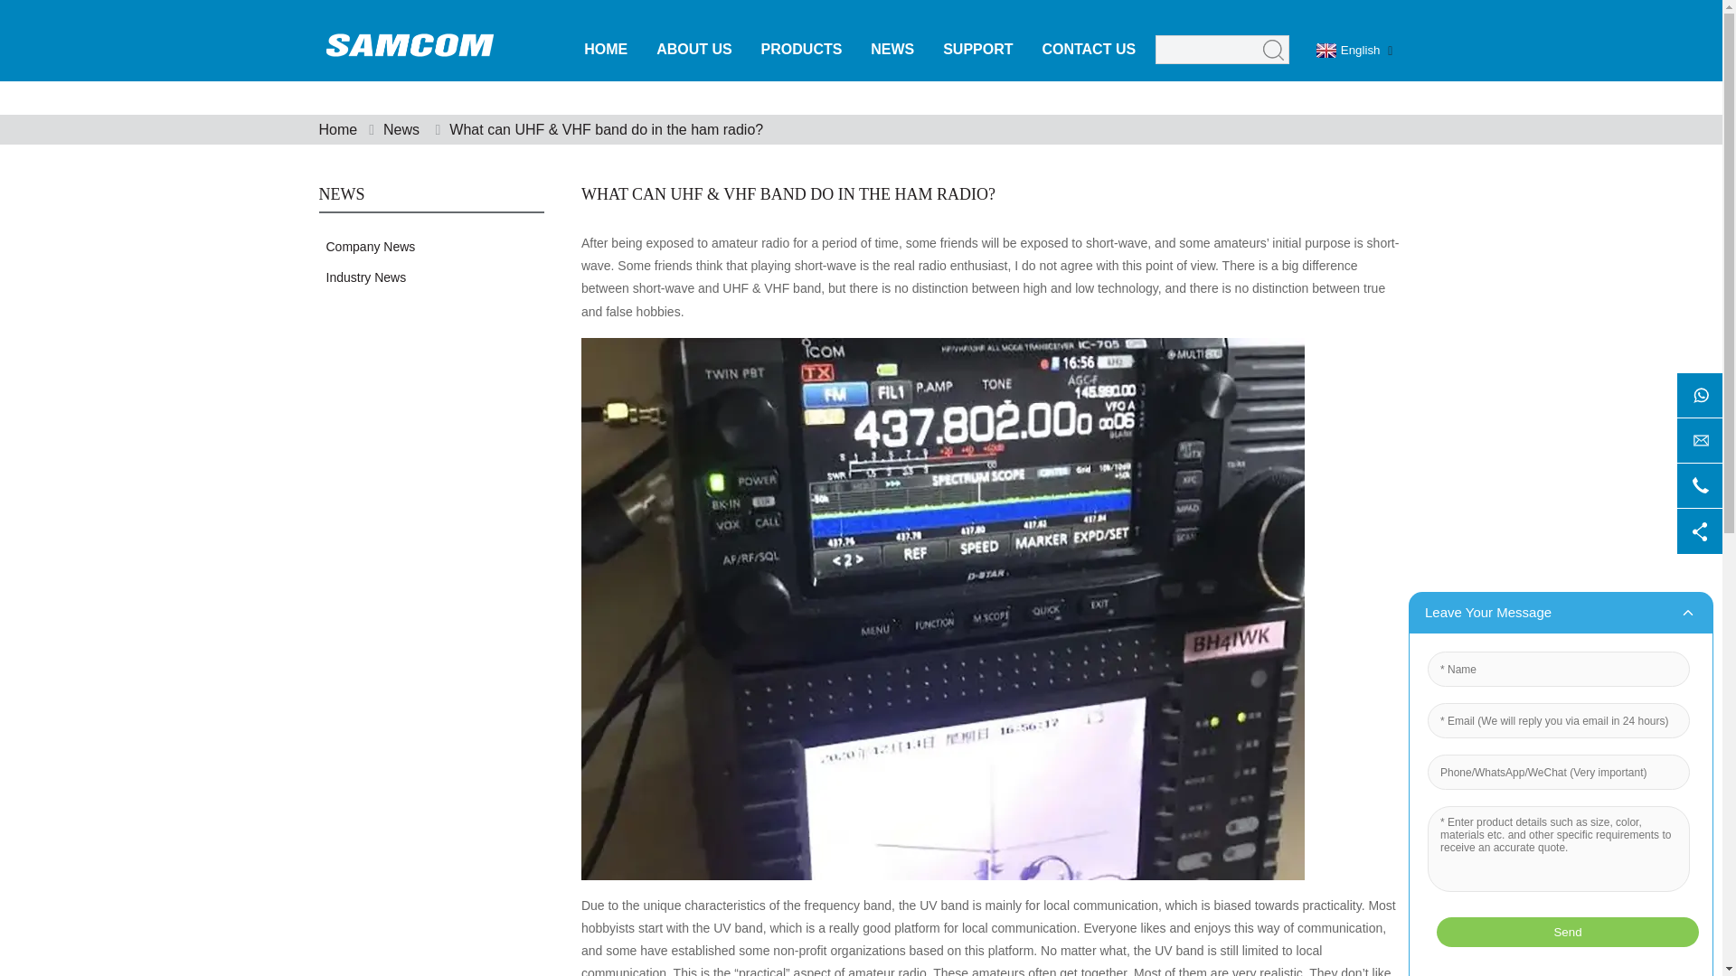 The height and width of the screenshot is (976, 1736). I want to click on HOME, so click(606, 49).